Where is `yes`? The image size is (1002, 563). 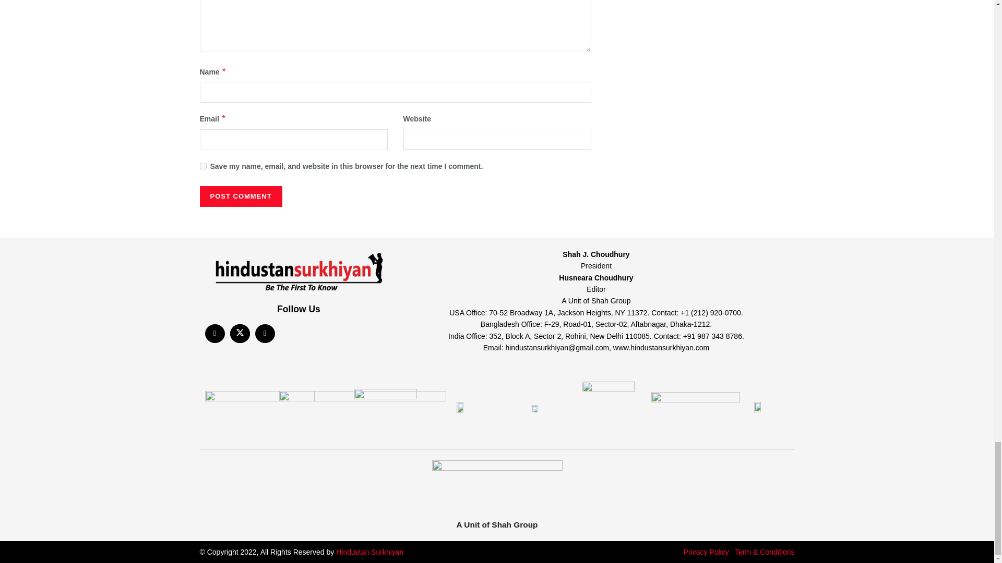
yes is located at coordinates (202, 166).